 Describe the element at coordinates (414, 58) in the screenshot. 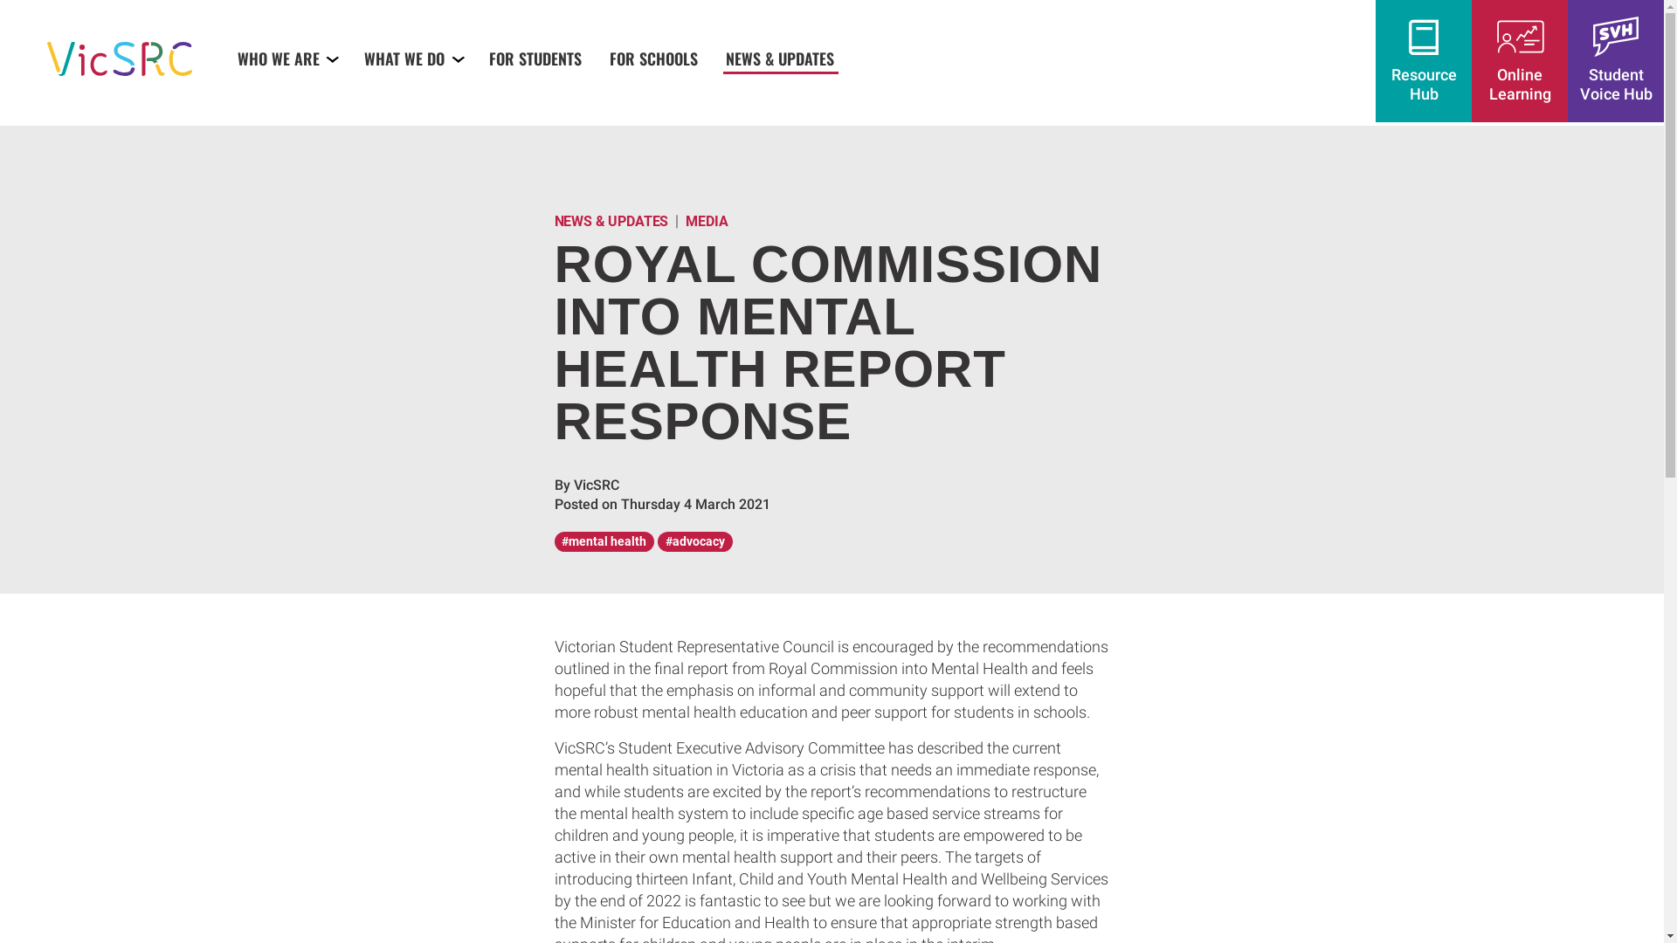

I see `WHAT WE DO` at that location.